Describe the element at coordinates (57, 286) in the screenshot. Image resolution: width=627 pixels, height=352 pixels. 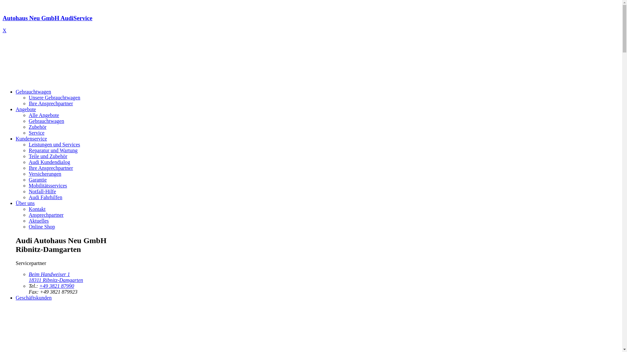
I see `+49 3821 87990` at that location.